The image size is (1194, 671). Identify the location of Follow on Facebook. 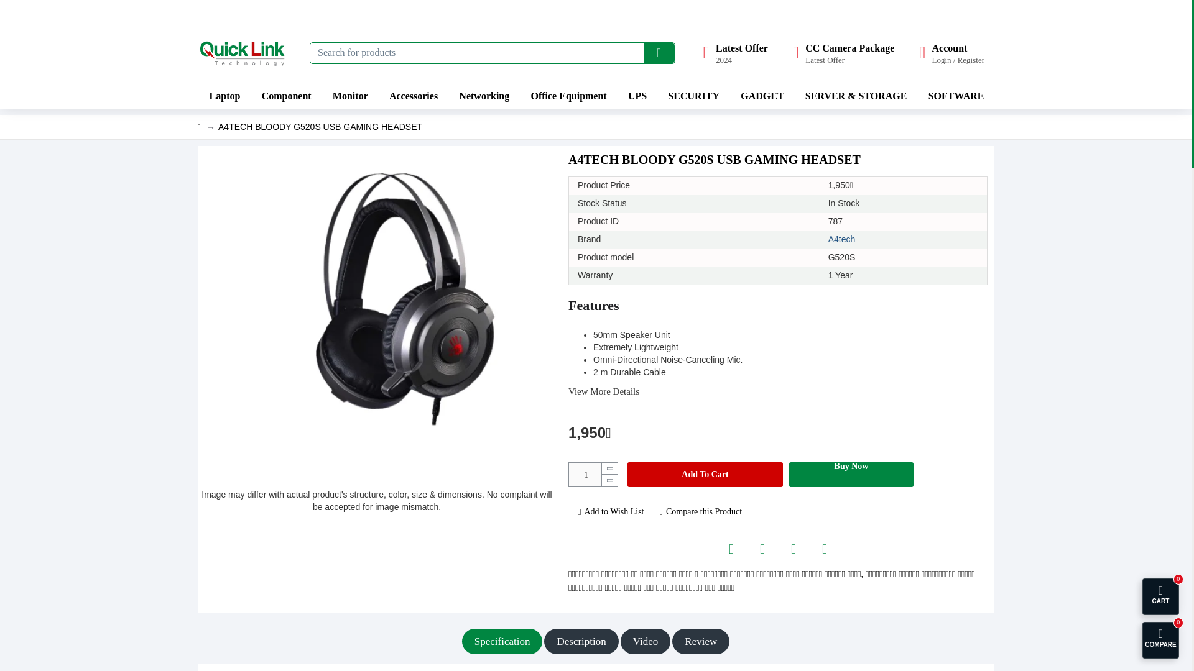
(824, 549).